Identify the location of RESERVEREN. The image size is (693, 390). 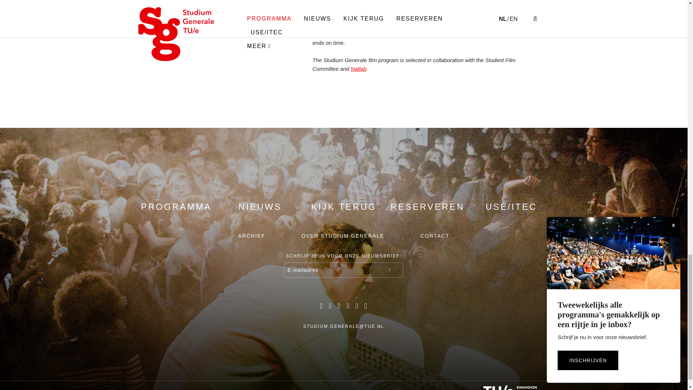
(427, 207).